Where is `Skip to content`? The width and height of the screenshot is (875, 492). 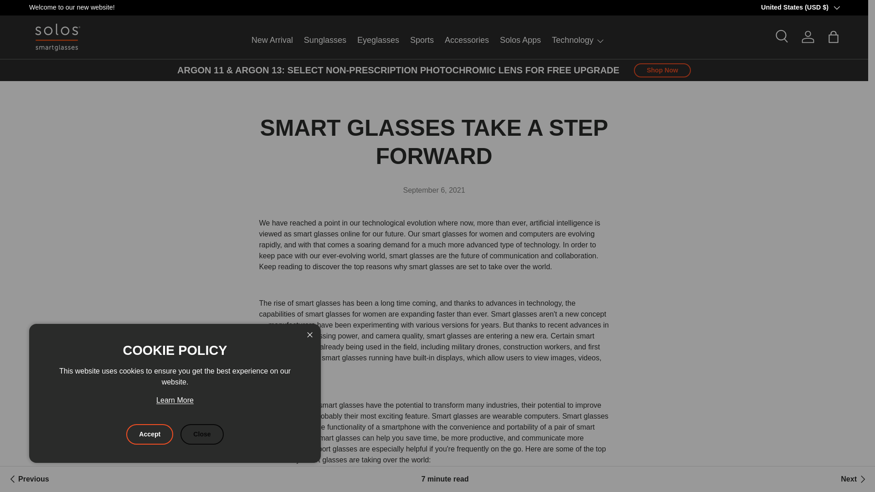
Skip to content is located at coordinates (41, 13).